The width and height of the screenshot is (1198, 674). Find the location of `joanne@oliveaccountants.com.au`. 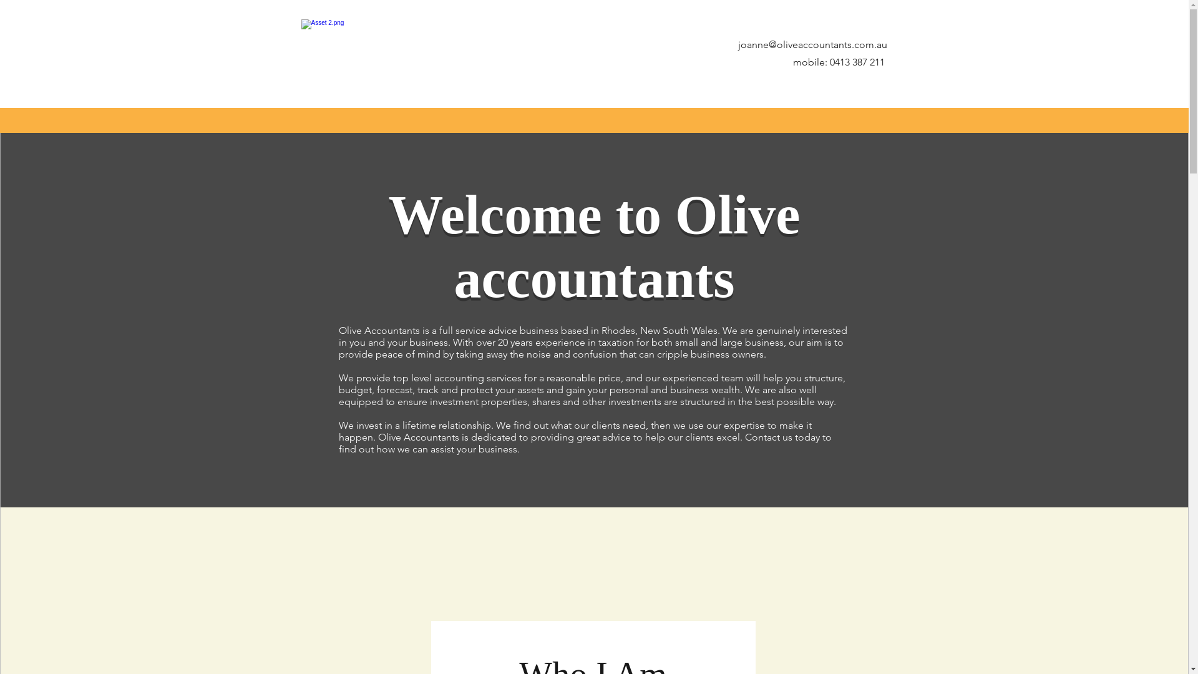

joanne@oliveaccountants.com.au is located at coordinates (812, 45).